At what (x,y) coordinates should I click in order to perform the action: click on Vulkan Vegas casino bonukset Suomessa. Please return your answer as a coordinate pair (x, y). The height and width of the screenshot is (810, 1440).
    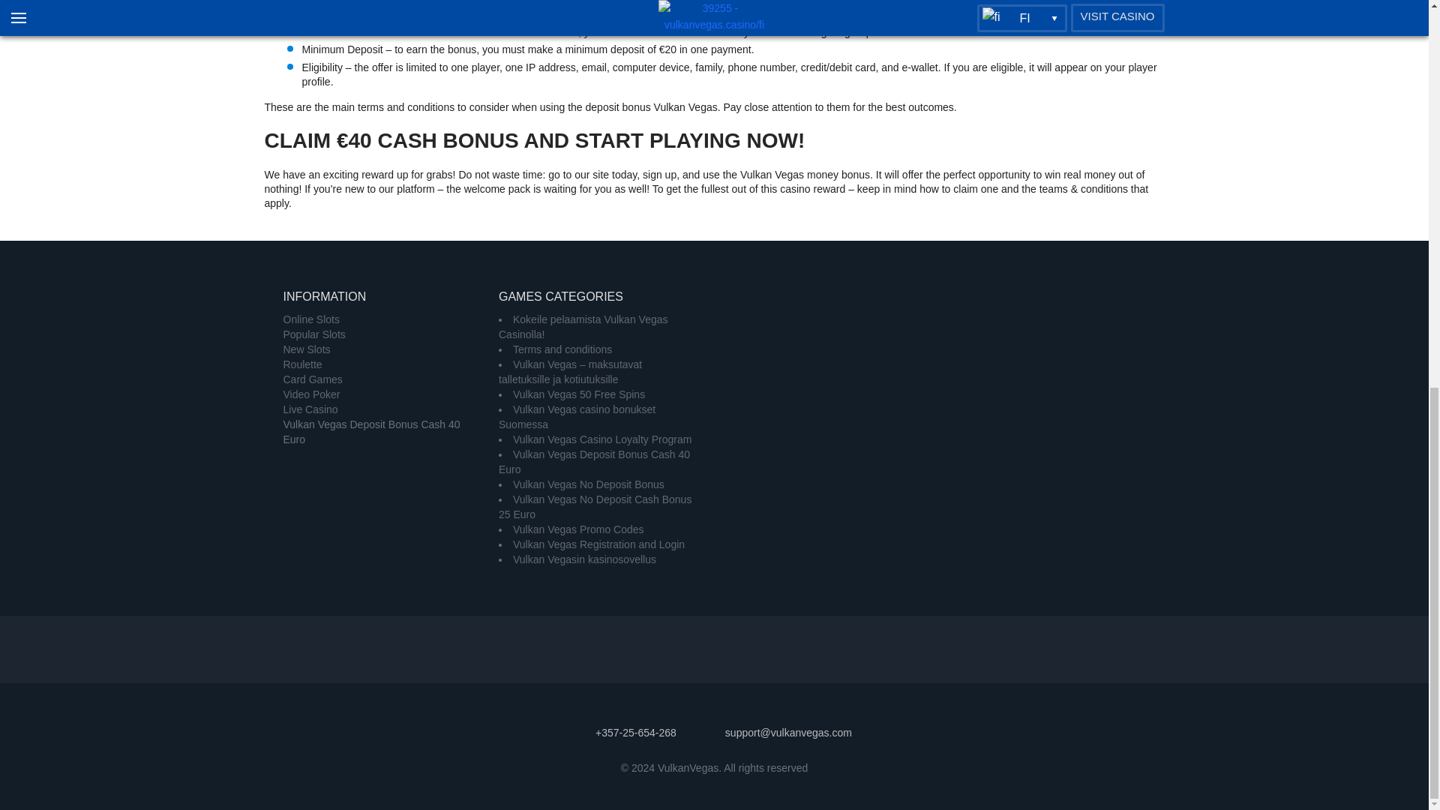
    Looking at the image, I should click on (576, 416).